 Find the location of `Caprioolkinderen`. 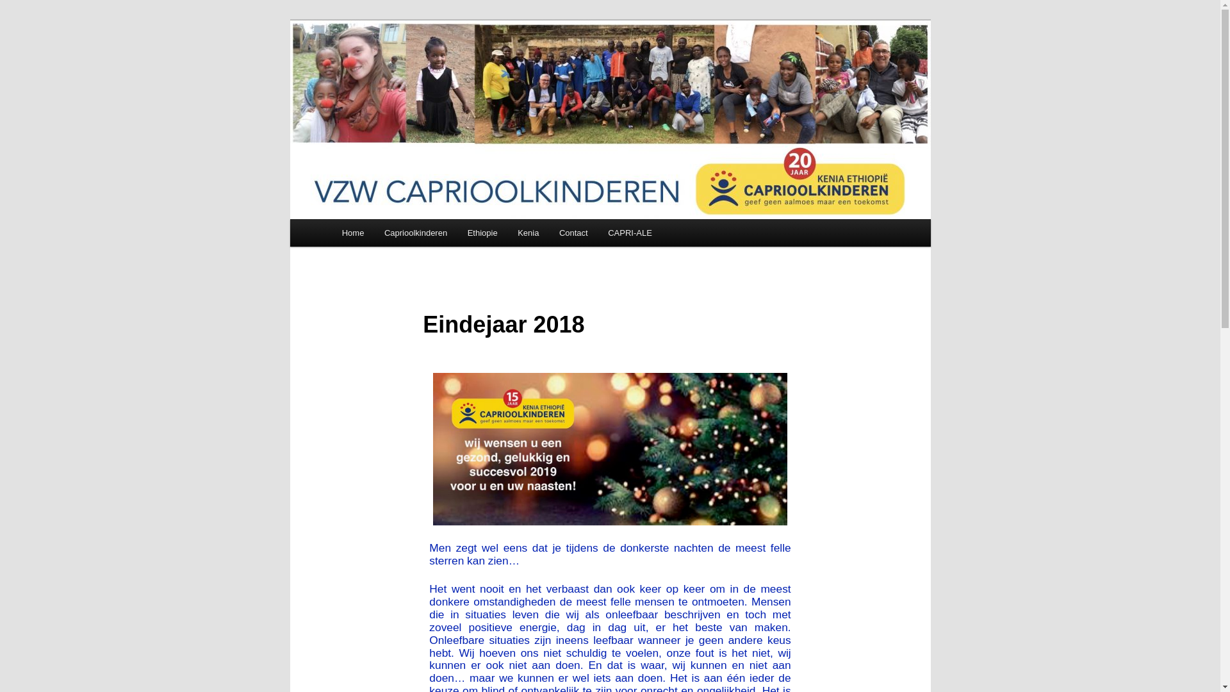

Caprioolkinderen is located at coordinates (416, 233).